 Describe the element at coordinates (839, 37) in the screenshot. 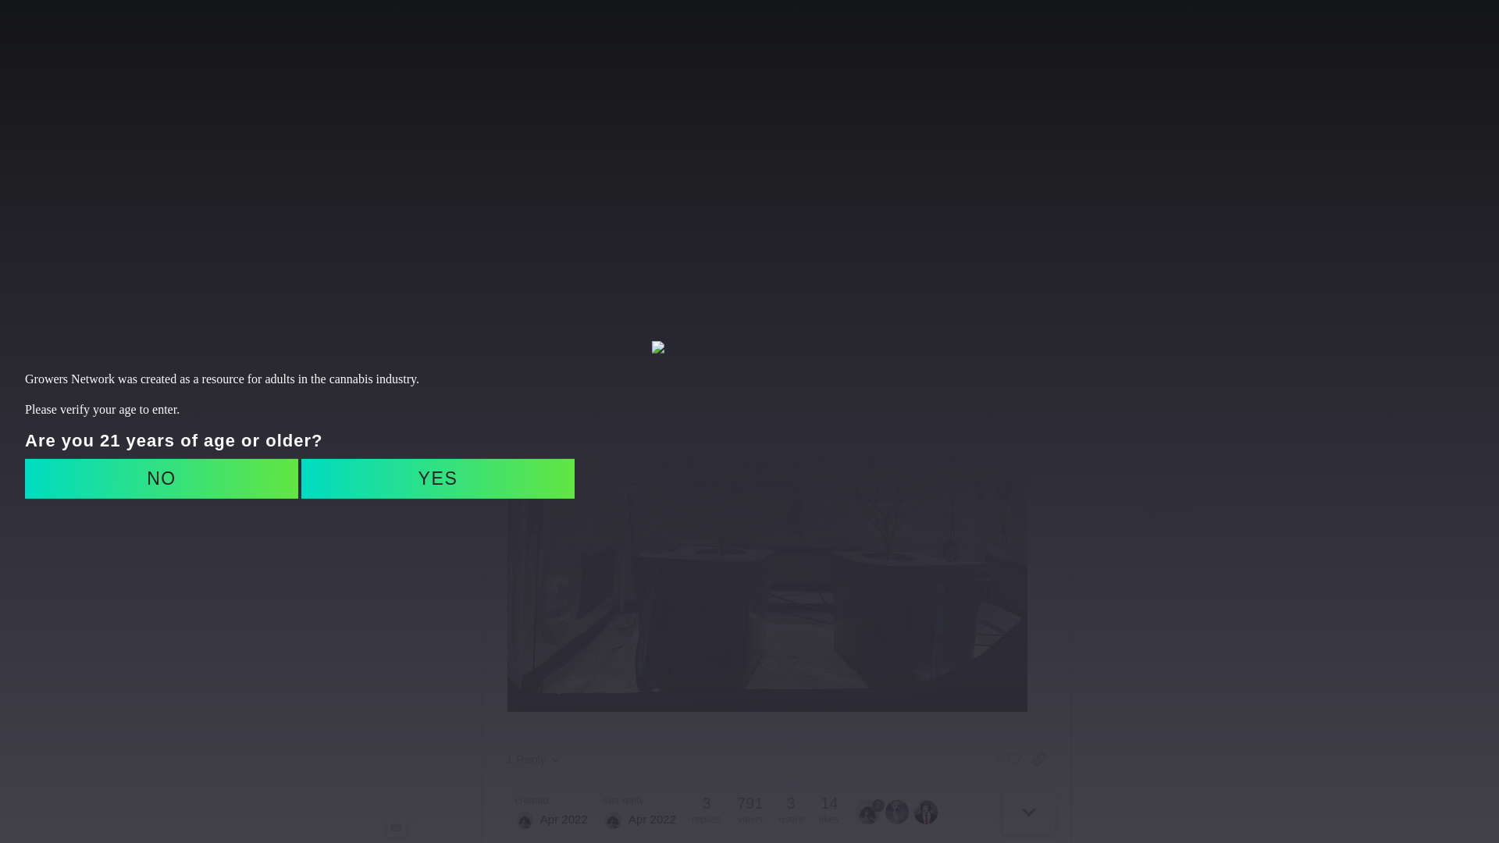

I see `UNIVERSITY` at that location.